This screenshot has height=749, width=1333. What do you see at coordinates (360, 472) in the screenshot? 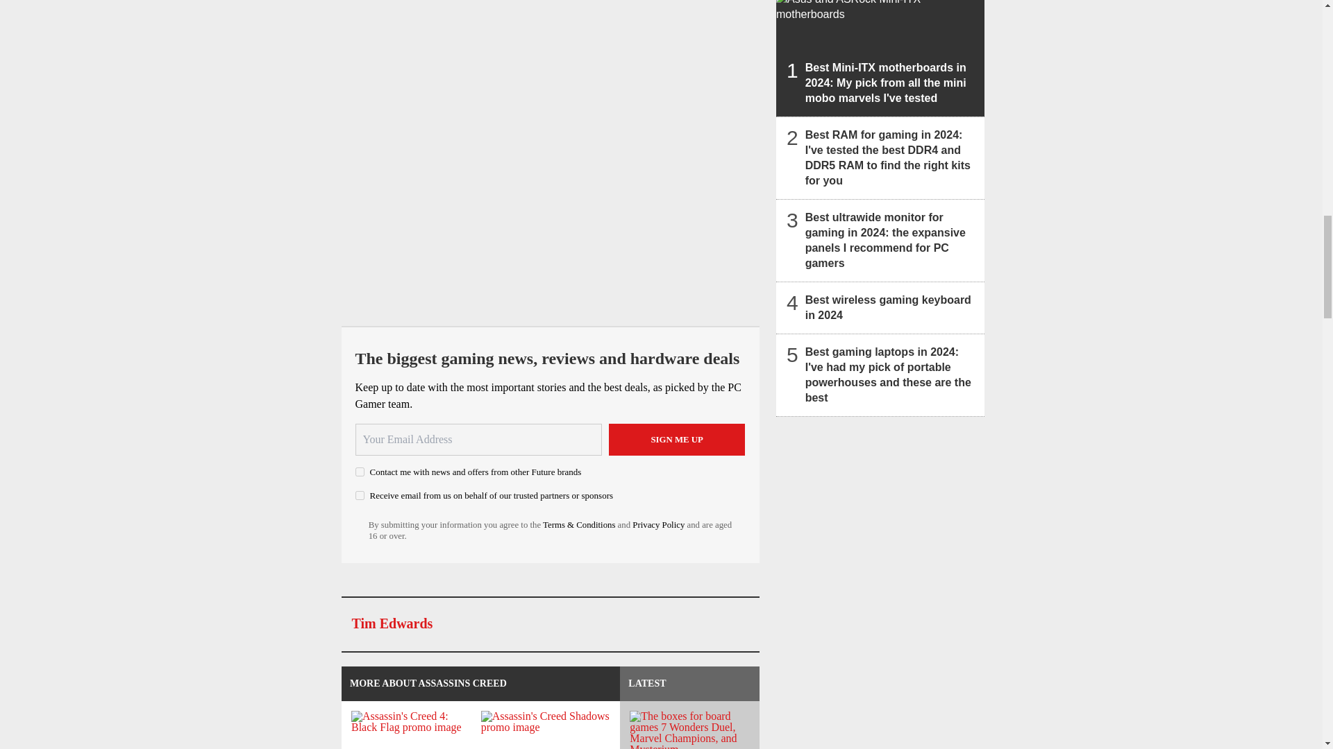
I see `on` at bounding box center [360, 472].